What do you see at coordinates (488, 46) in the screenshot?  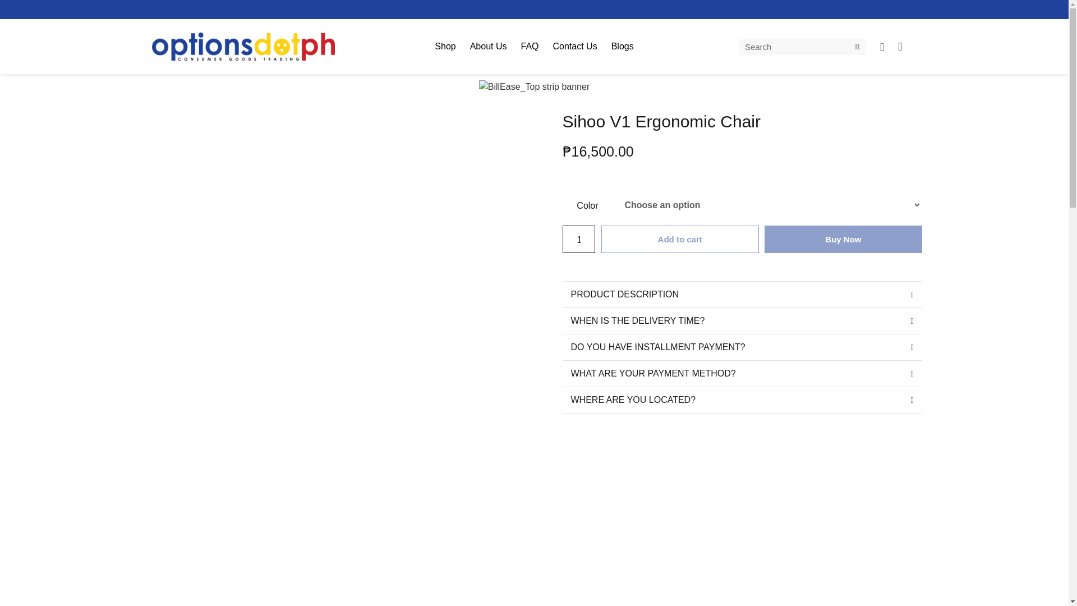 I see `About Us` at bounding box center [488, 46].